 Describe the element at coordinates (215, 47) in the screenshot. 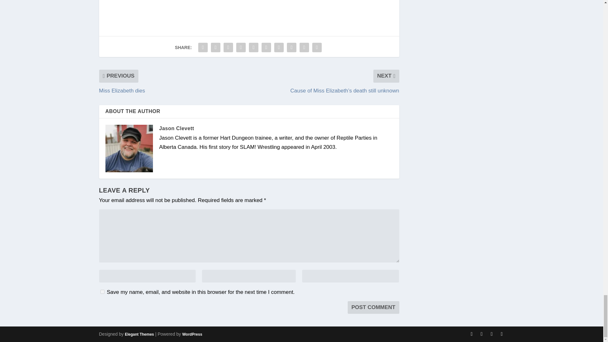

I see `Share "Stu Hart tribute show delivers" via Twitter` at that location.